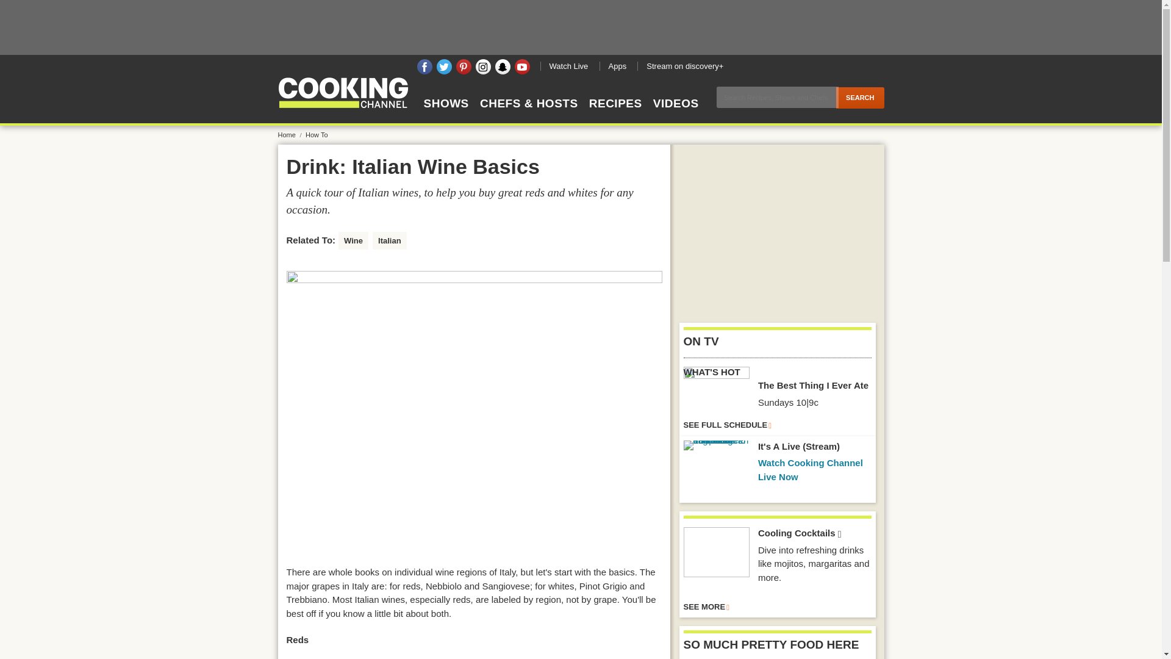 The image size is (1171, 659). Describe the element at coordinates (389, 241) in the screenshot. I see `Italian` at that location.